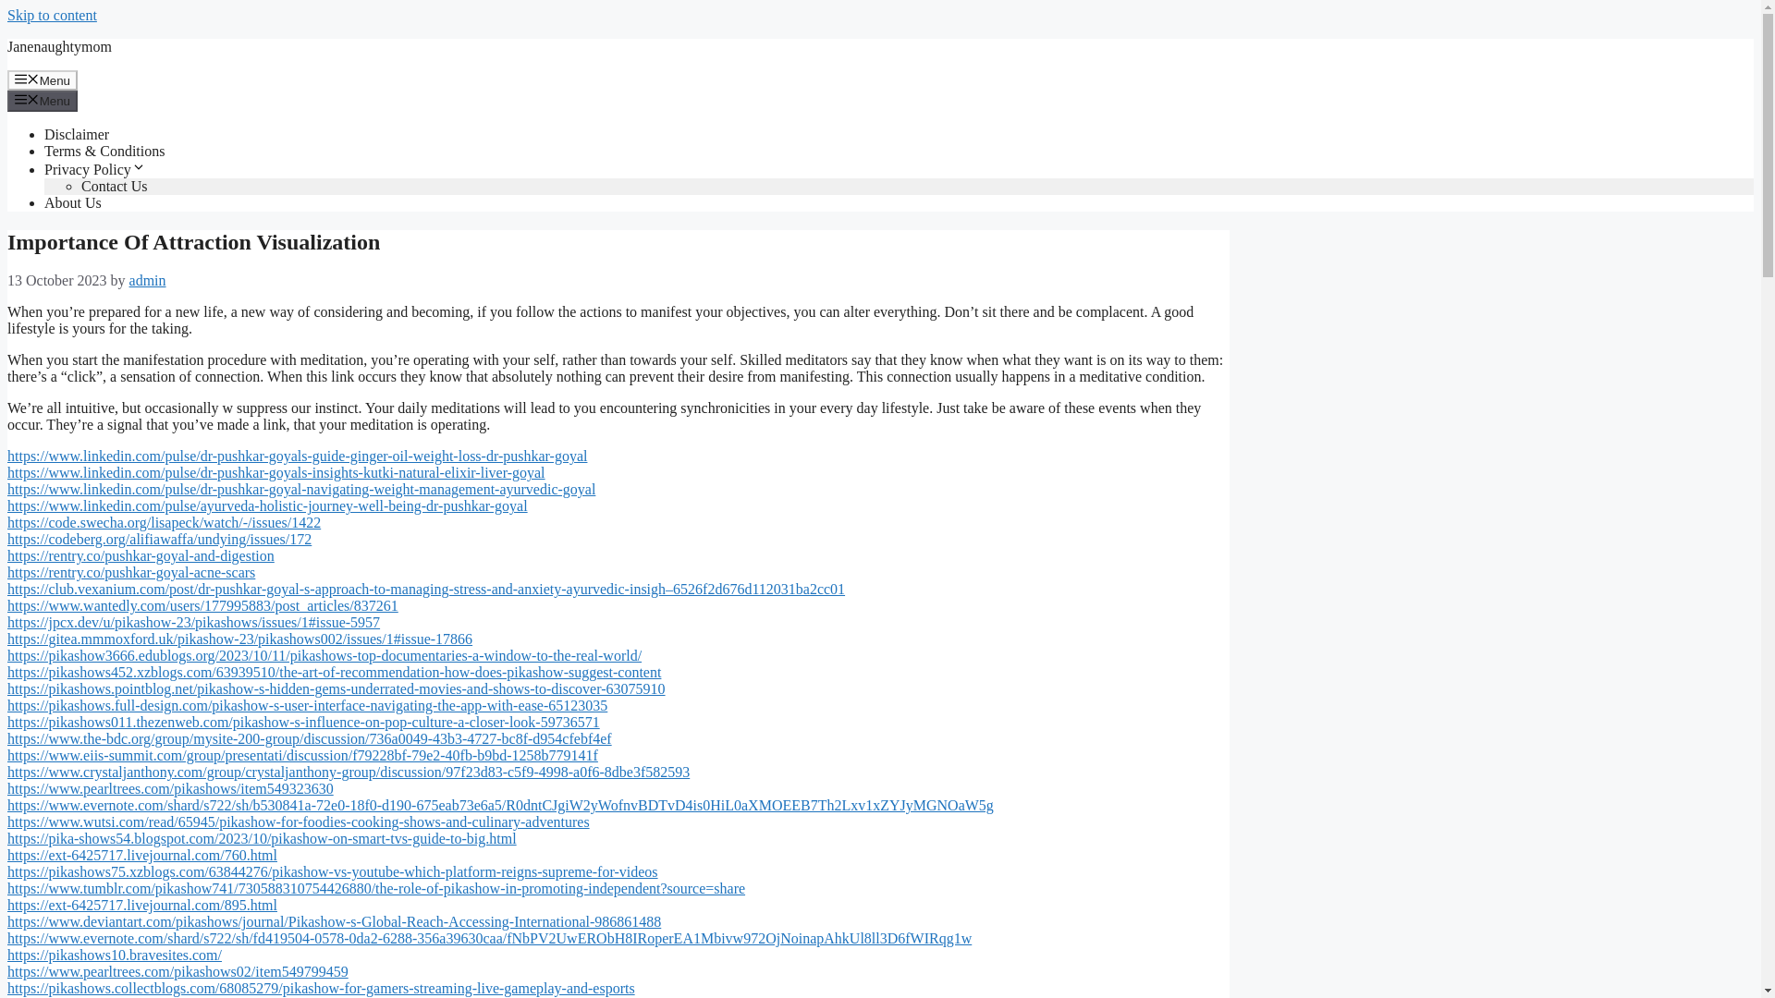 The image size is (1775, 998). I want to click on Privacy Policy, so click(94, 169).